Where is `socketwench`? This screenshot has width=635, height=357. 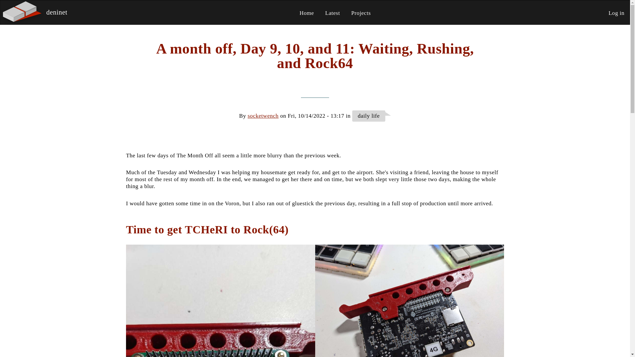
socketwench is located at coordinates (263, 116).